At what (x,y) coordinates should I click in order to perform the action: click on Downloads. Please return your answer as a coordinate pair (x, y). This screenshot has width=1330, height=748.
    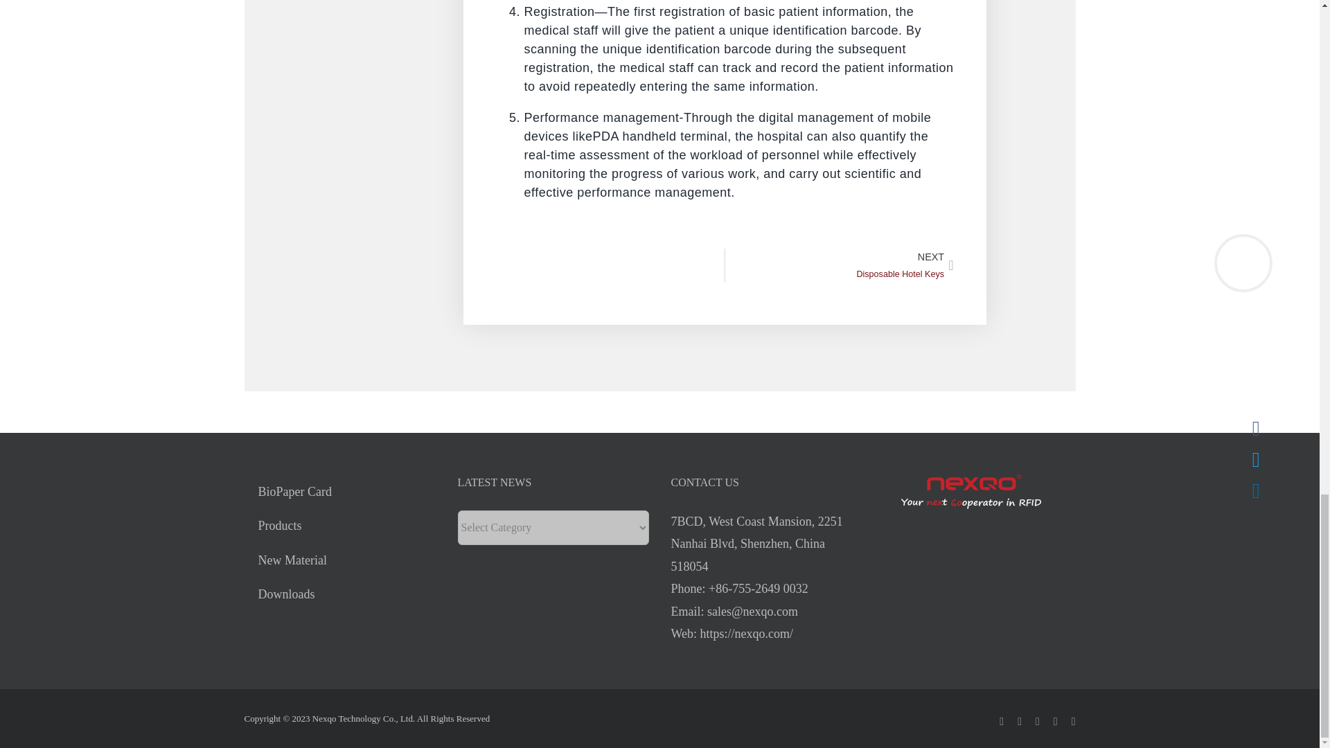
    Looking at the image, I should click on (339, 594).